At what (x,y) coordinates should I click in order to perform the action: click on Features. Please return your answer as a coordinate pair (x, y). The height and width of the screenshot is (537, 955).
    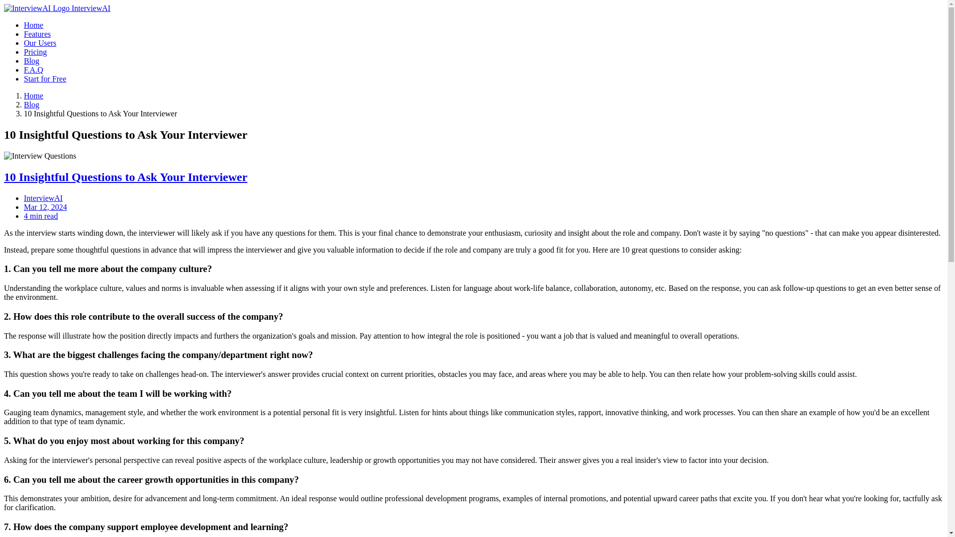
    Looking at the image, I should click on (37, 34).